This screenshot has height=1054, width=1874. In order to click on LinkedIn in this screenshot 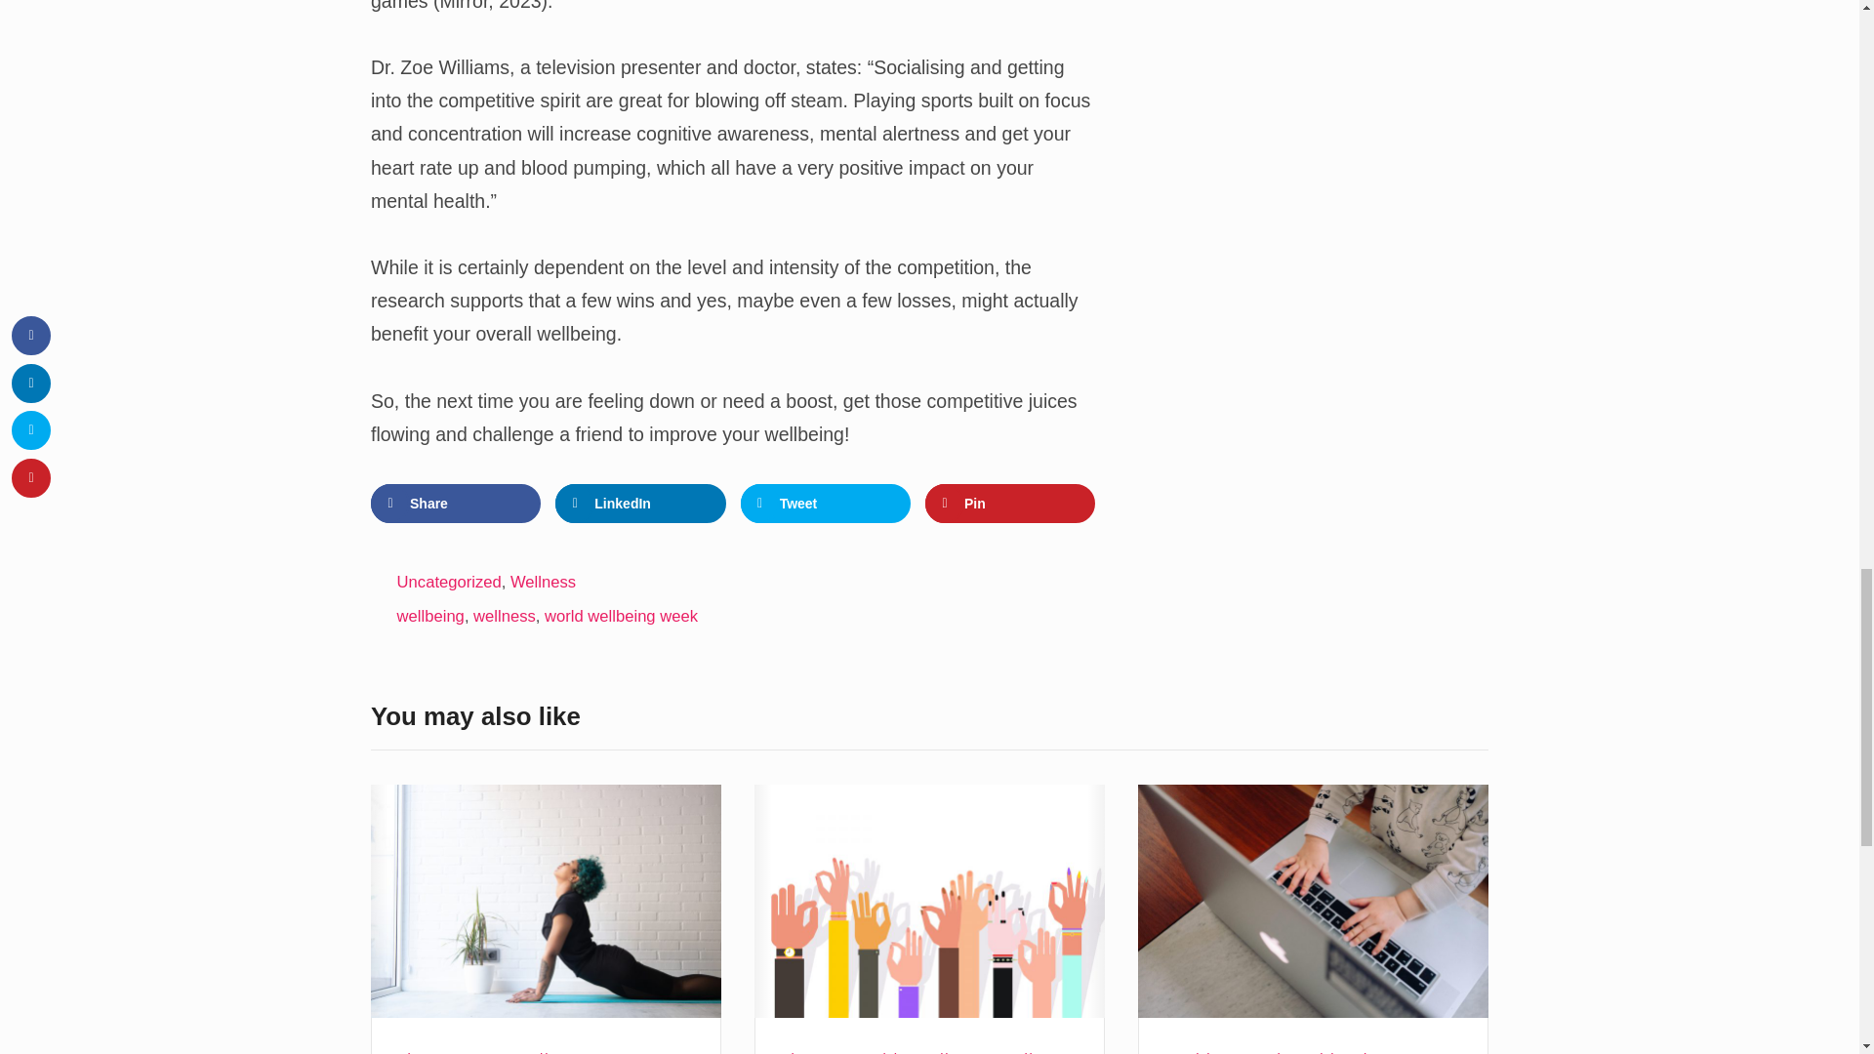, I will do `click(640, 503)`.